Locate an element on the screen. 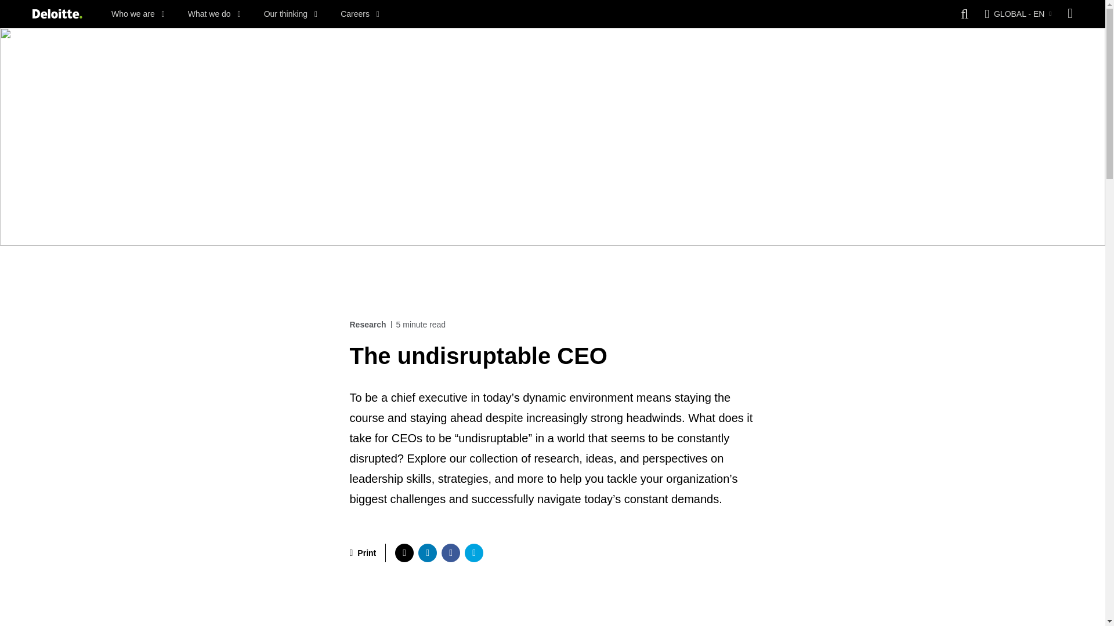 Image resolution: width=1114 pixels, height=626 pixels. Our thinking is located at coordinates (291, 14).